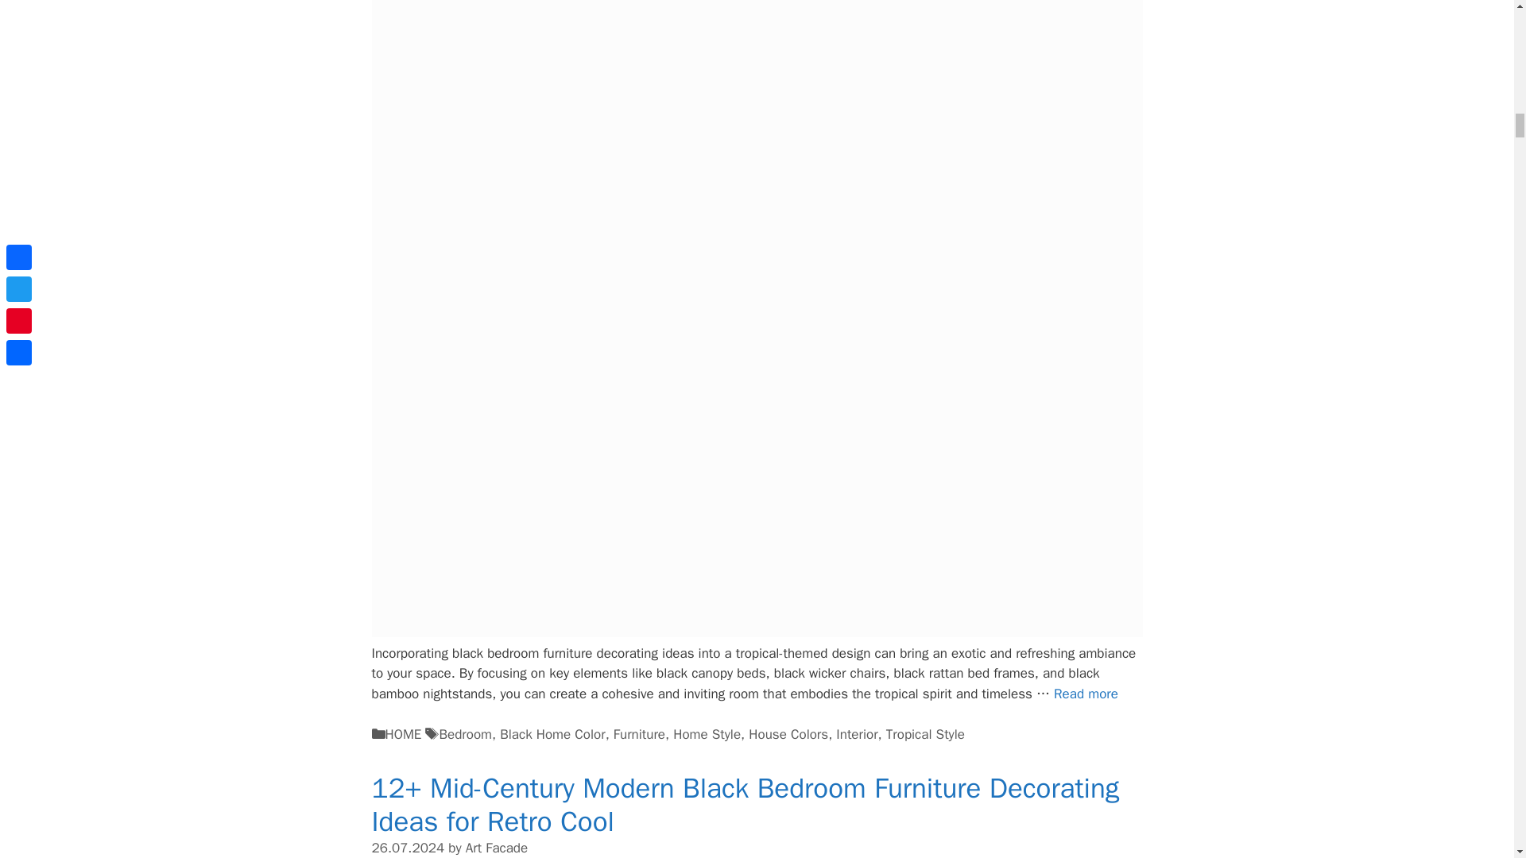 The width and height of the screenshot is (1526, 858). What do you see at coordinates (496, 848) in the screenshot?
I see `View all posts by Art Facade` at bounding box center [496, 848].